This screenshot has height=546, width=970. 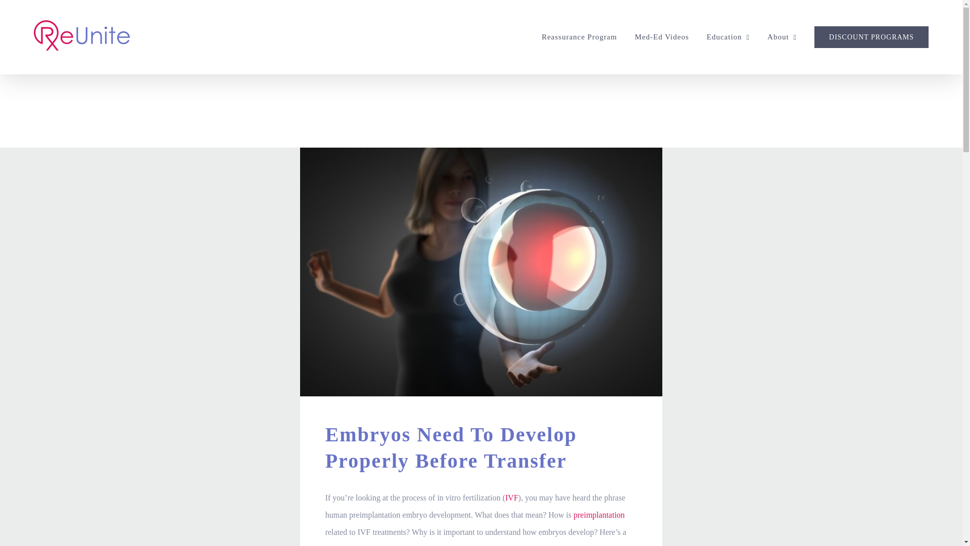 What do you see at coordinates (579, 37) in the screenshot?
I see `Reassurance Program` at bounding box center [579, 37].